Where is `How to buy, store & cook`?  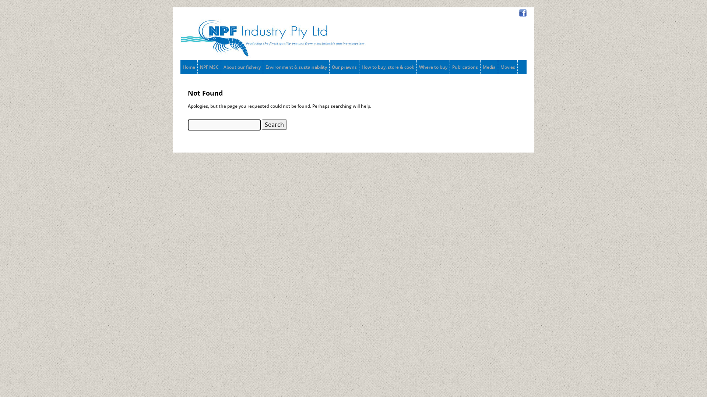 How to buy, store & cook is located at coordinates (388, 67).